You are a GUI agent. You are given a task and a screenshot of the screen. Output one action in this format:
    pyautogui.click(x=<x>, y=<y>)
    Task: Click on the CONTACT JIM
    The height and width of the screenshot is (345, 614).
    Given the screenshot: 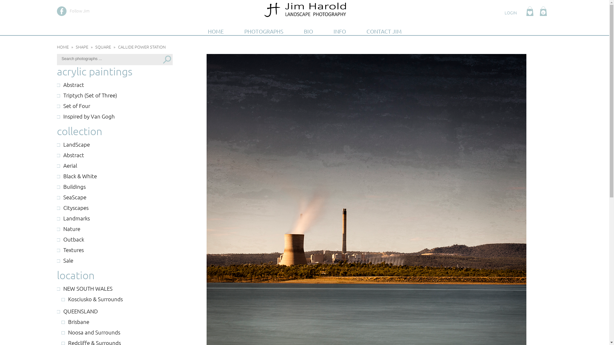 What is the action you would take?
    pyautogui.click(x=384, y=31)
    